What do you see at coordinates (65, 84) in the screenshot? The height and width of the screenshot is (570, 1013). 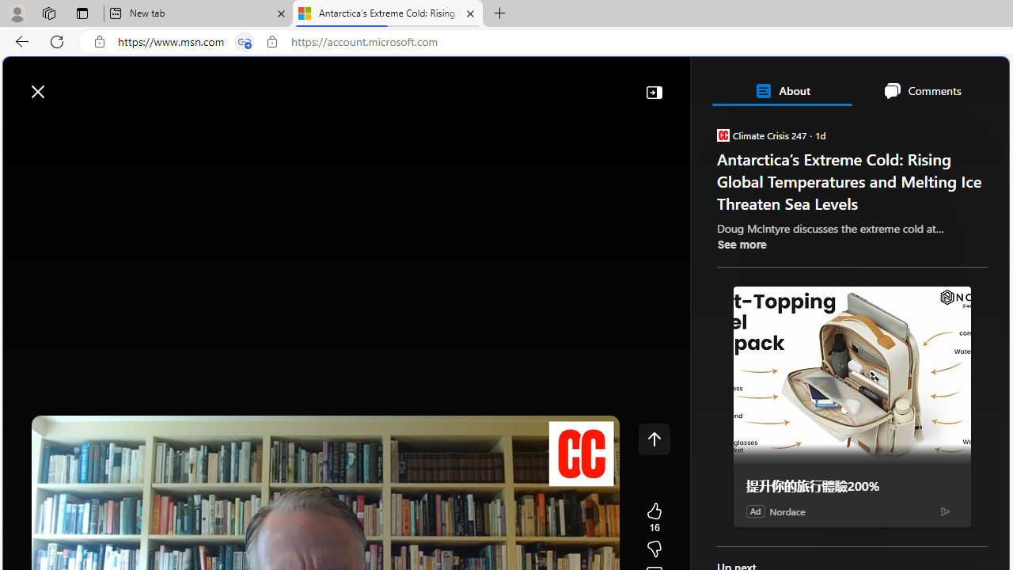 I see `Skip to footer` at bounding box center [65, 84].